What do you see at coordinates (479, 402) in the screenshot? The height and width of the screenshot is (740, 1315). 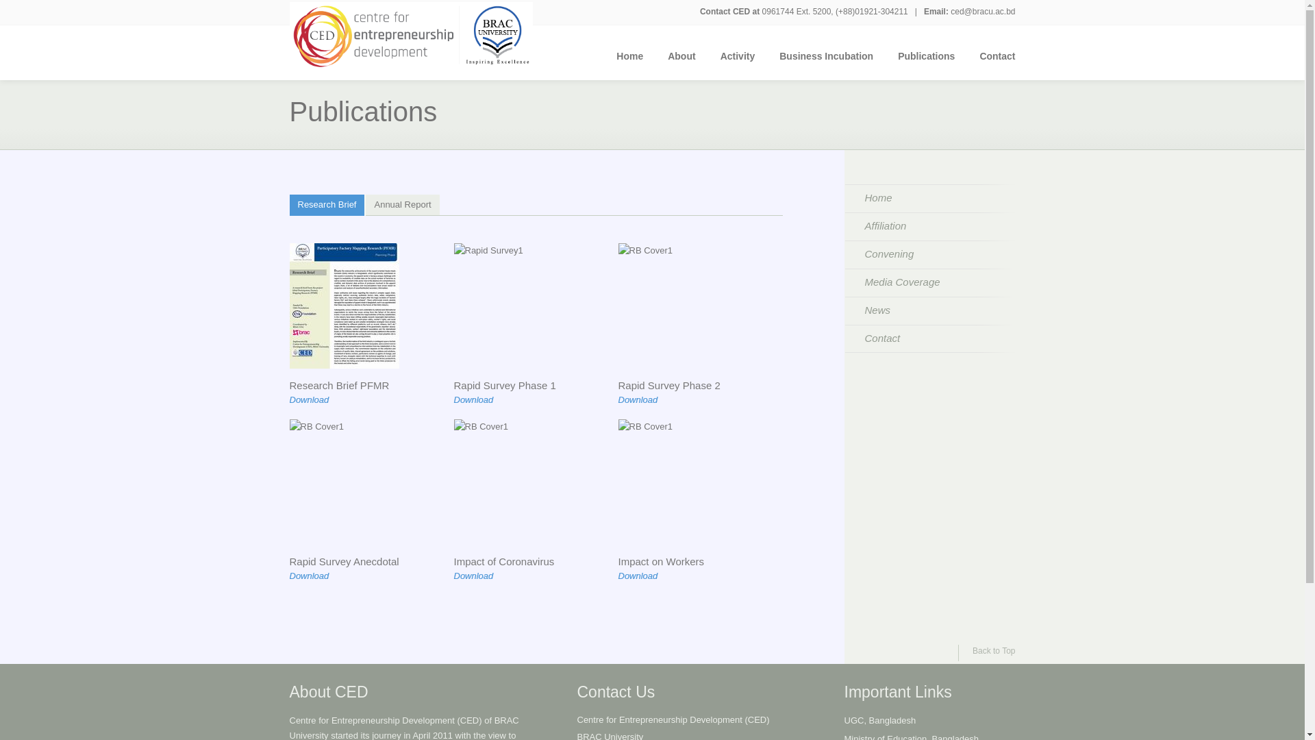 I see `Download` at bounding box center [479, 402].